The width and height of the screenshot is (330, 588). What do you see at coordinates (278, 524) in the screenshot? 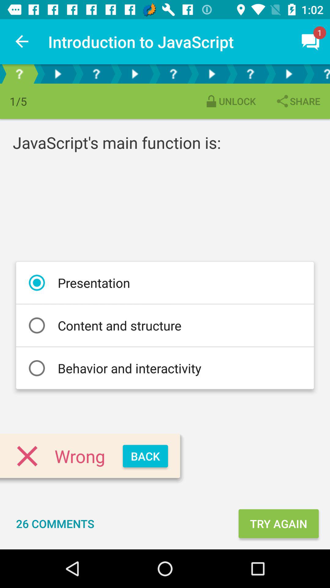
I see `click the icon to the right of the 26 comments` at bounding box center [278, 524].